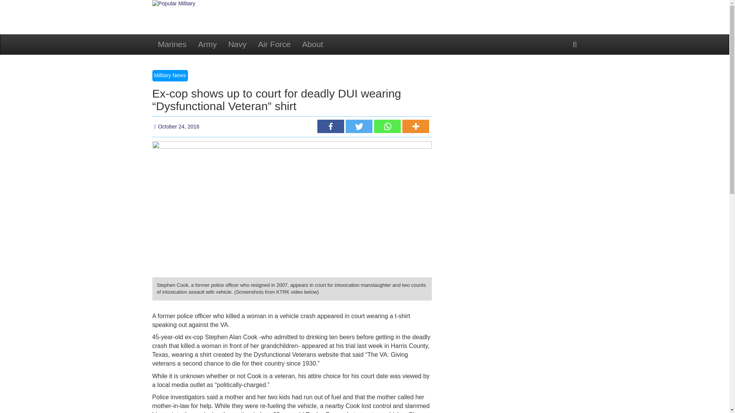  Describe the element at coordinates (312, 44) in the screenshot. I see `About` at that location.